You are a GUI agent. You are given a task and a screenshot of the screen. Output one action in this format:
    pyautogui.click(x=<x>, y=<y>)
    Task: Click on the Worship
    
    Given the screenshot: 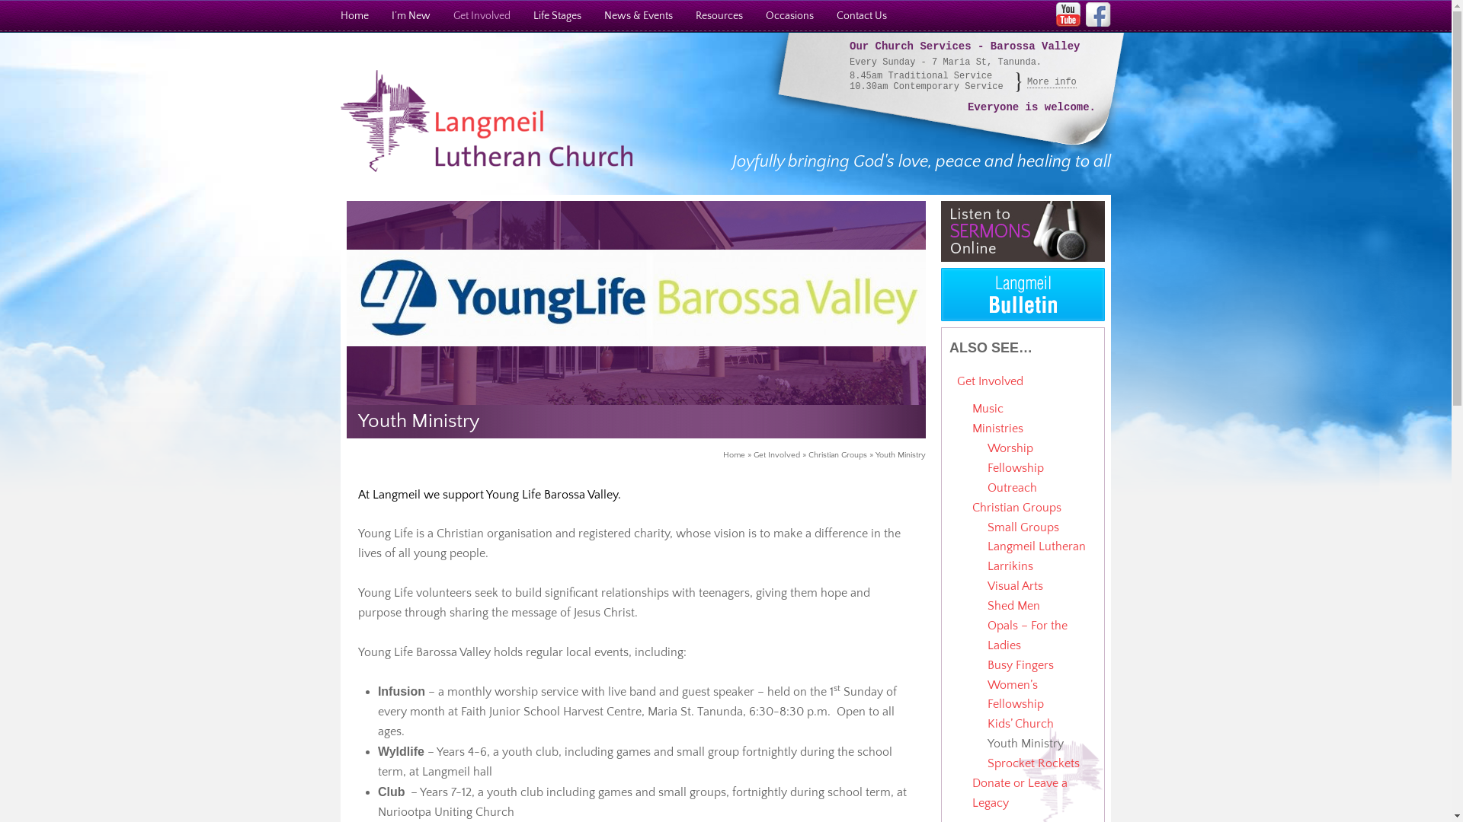 What is the action you would take?
    pyautogui.click(x=1010, y=448)
    